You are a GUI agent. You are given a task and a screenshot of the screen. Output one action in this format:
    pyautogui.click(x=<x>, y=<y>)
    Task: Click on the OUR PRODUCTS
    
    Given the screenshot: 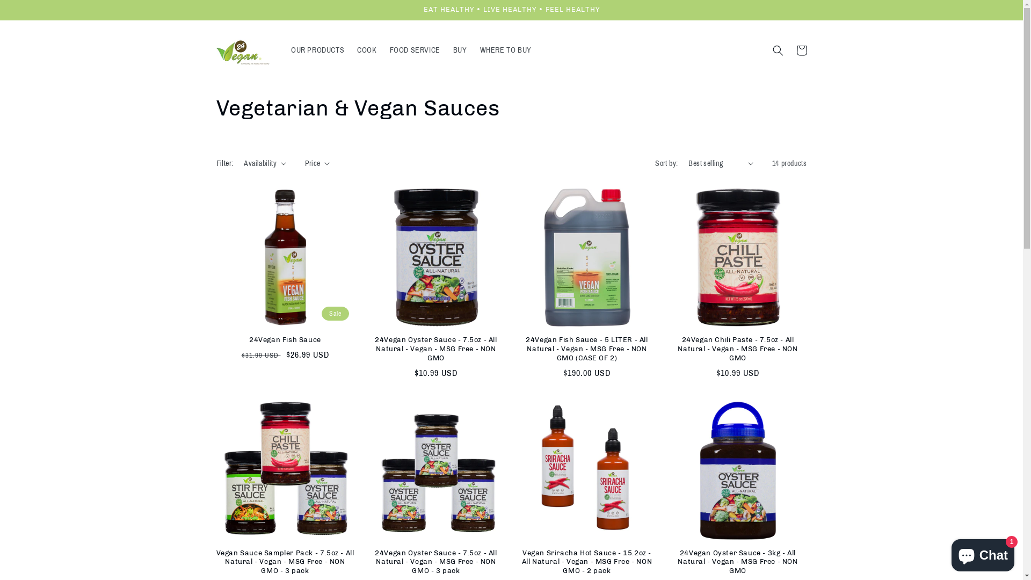 What is the action you would take?
    pyautogui.click(x=318, y=50)
    